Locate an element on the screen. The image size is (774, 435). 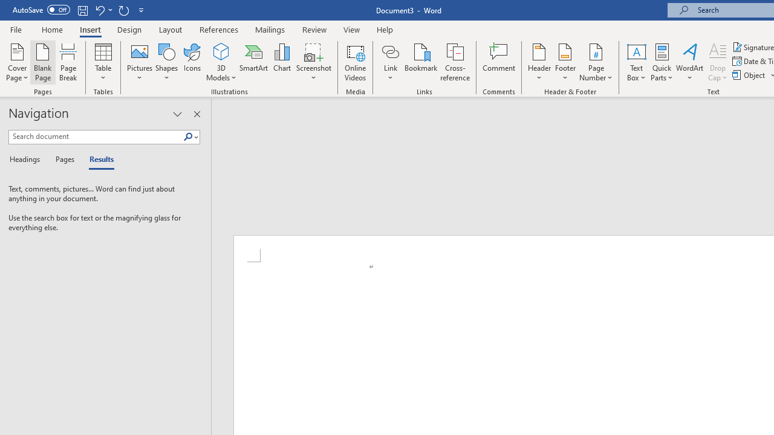
Repeat New Page is located at coordinates (123, 10).